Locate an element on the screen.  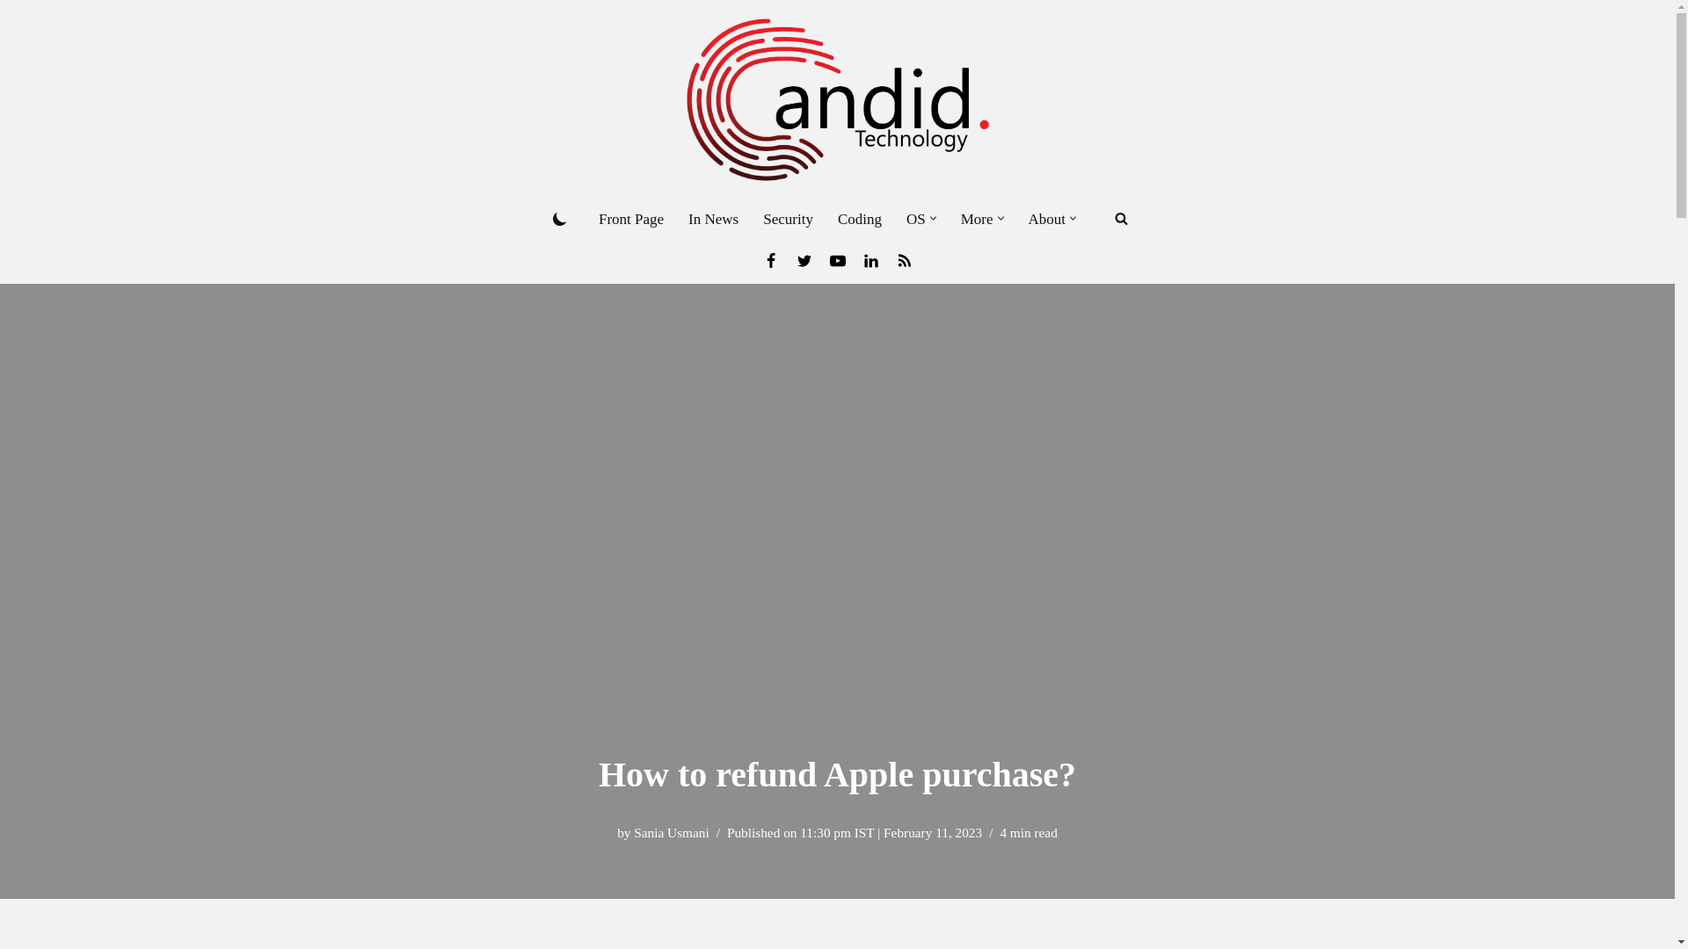
Linkedin is located at coordinates (870, 260).